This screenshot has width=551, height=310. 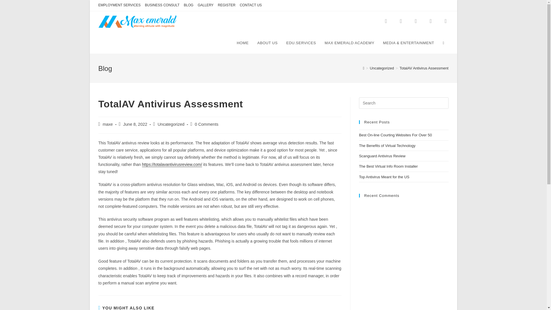 I want to click on MAX EMERALD ACADEMY, so click(x=349, y=43).